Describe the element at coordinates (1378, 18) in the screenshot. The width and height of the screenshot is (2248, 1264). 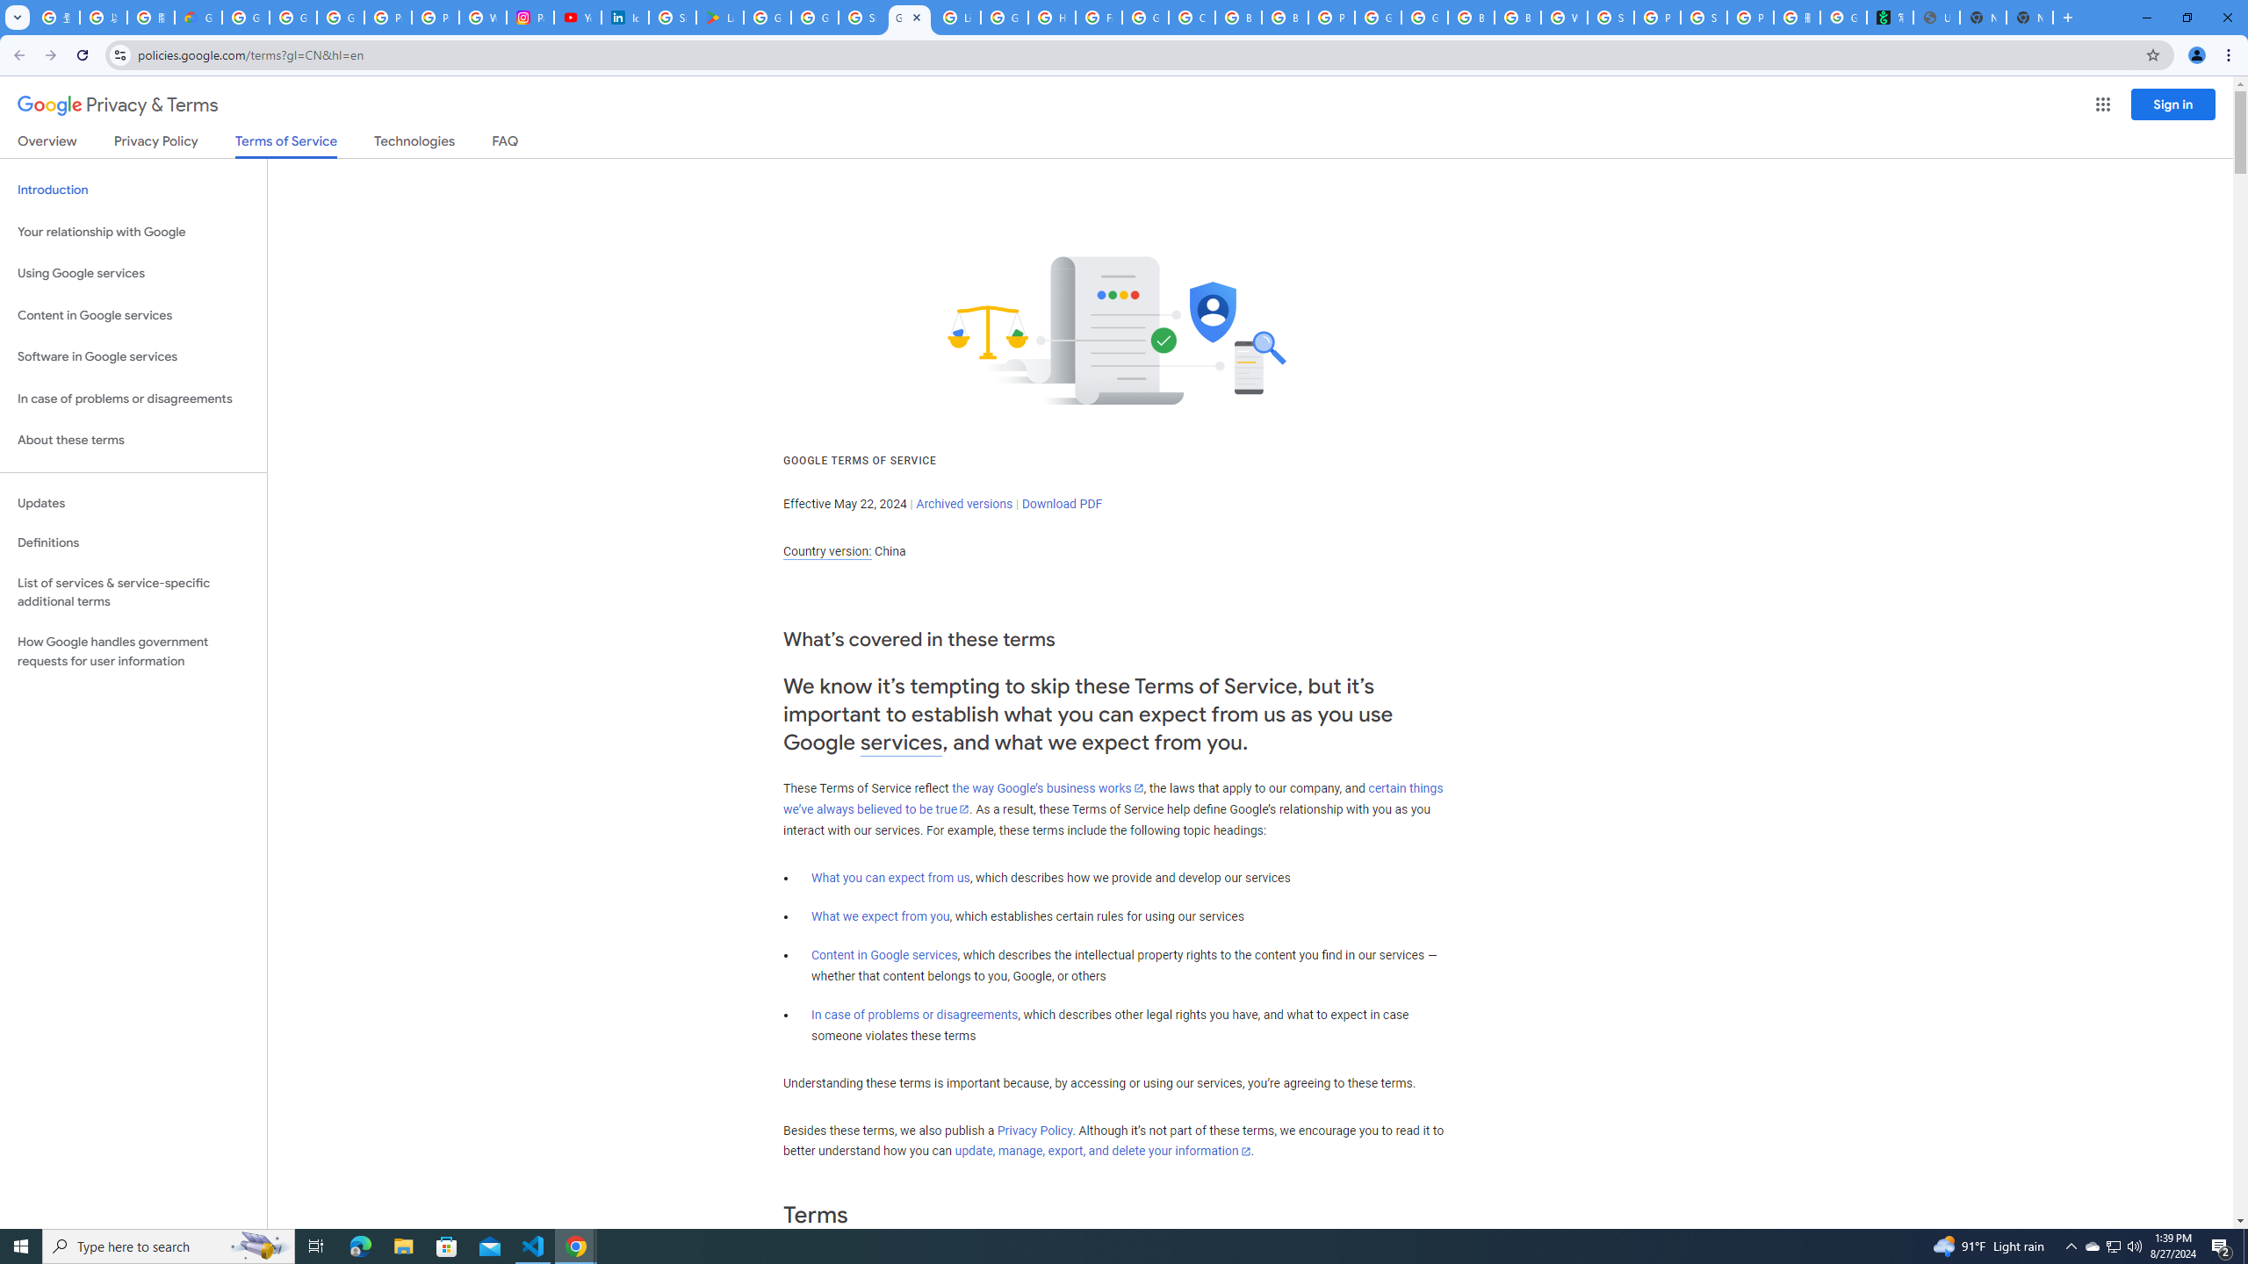
I see `Google Cloud Platform` at that location.